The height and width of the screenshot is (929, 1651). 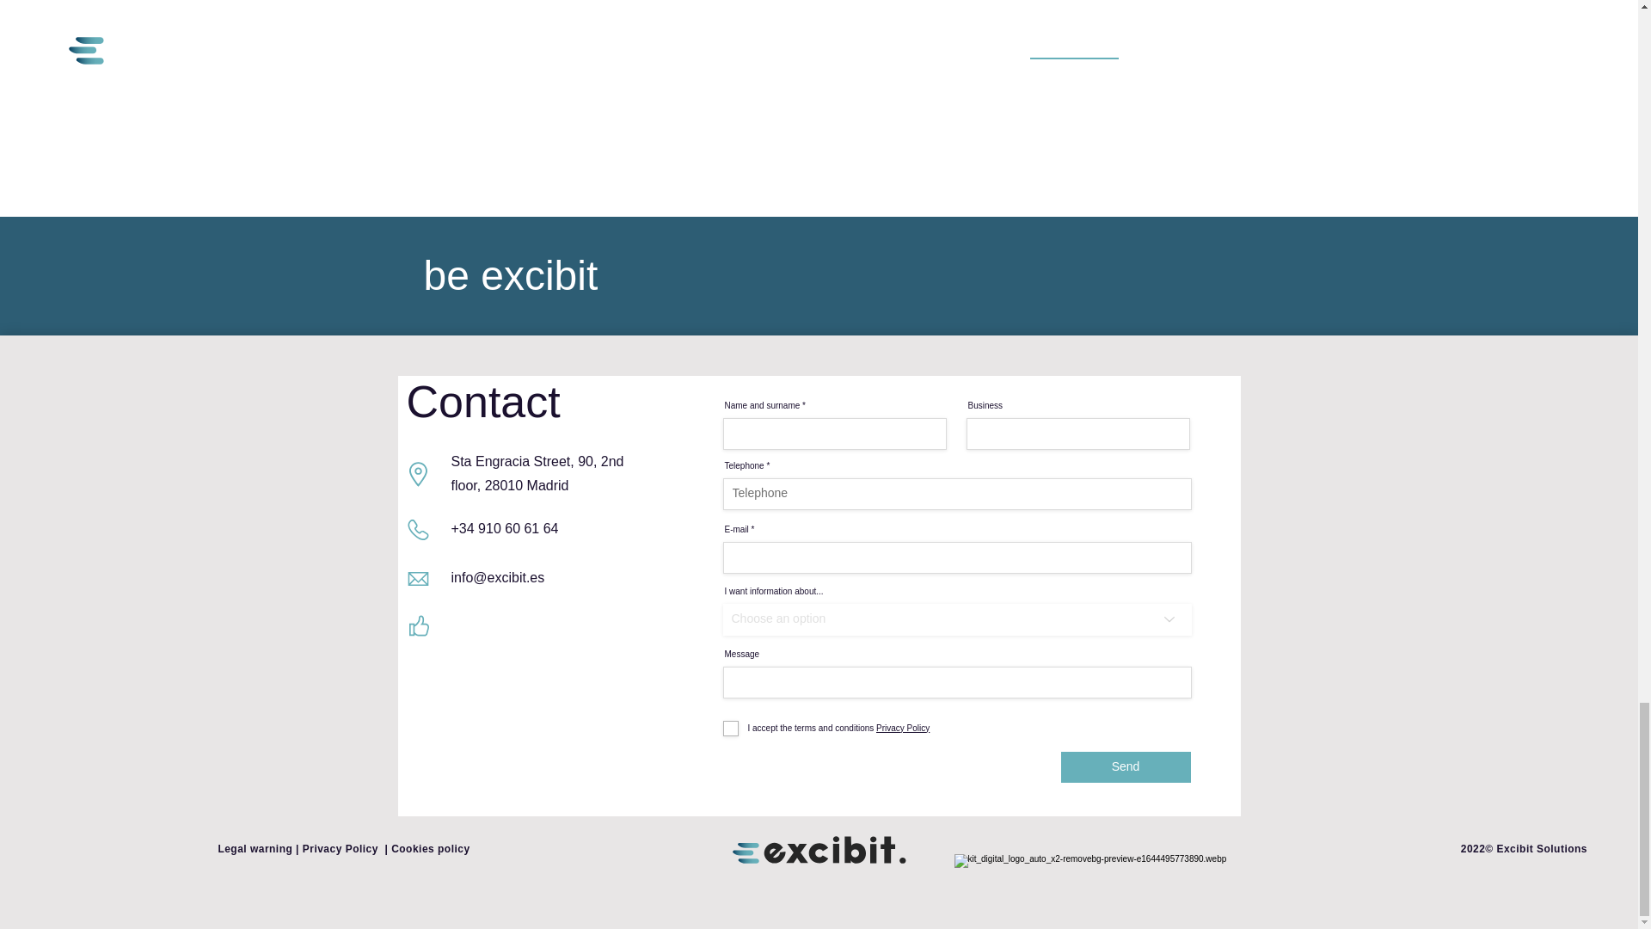 What do you see at coordinates (901, 728) in the screenshot?
I see `Privacy Policy` at bounding box center [901, 728].